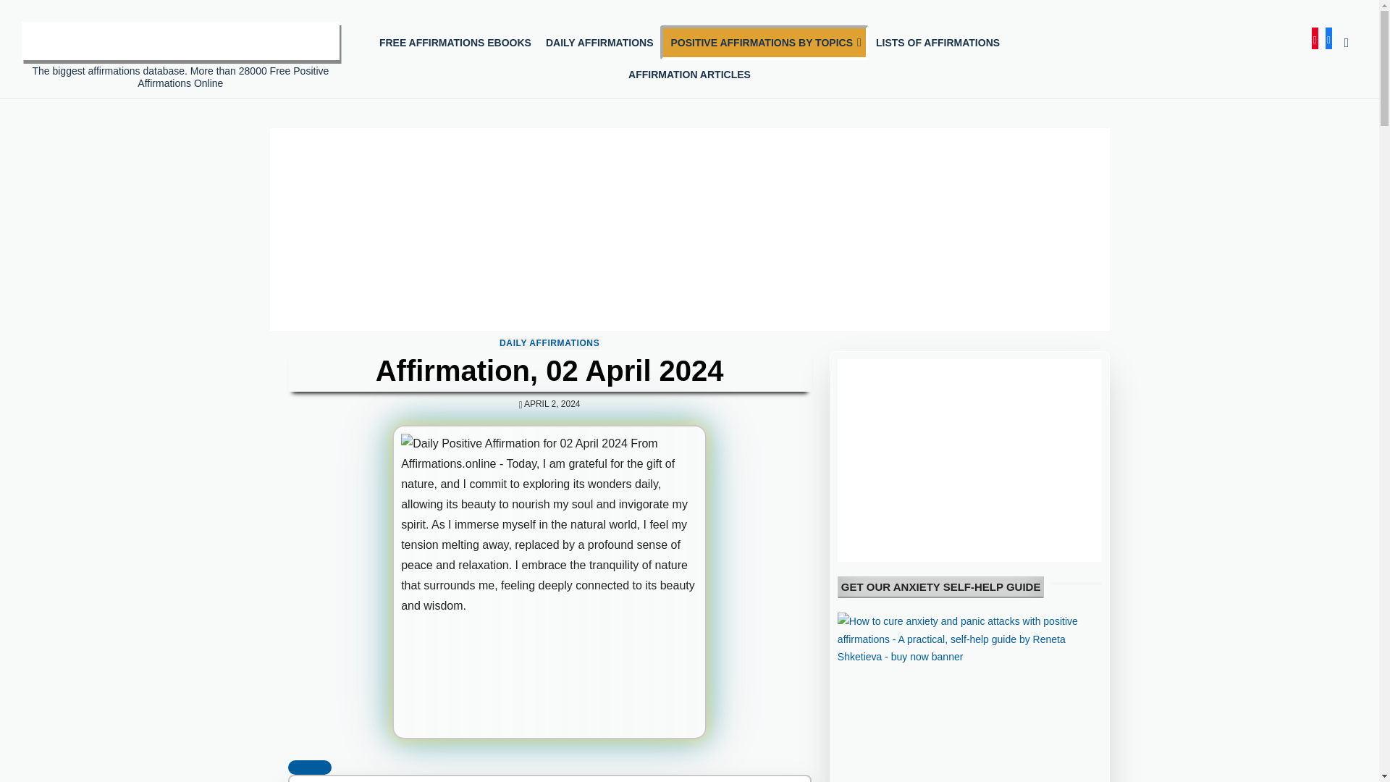 The image size is (1390, 782). Describe the element at coordinates (549, 342) in the screenshot. I see `DAILY AFFIRMATIONS` at that location.